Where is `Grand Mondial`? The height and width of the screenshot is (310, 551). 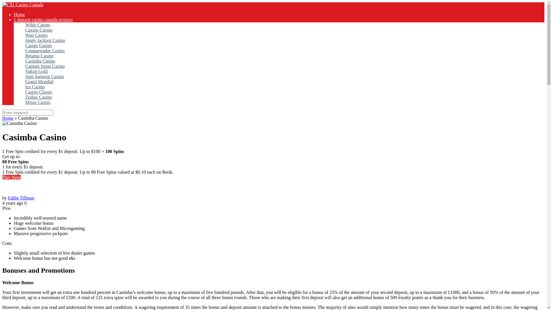 Grand Mondial is located at coordinates (39, 82).